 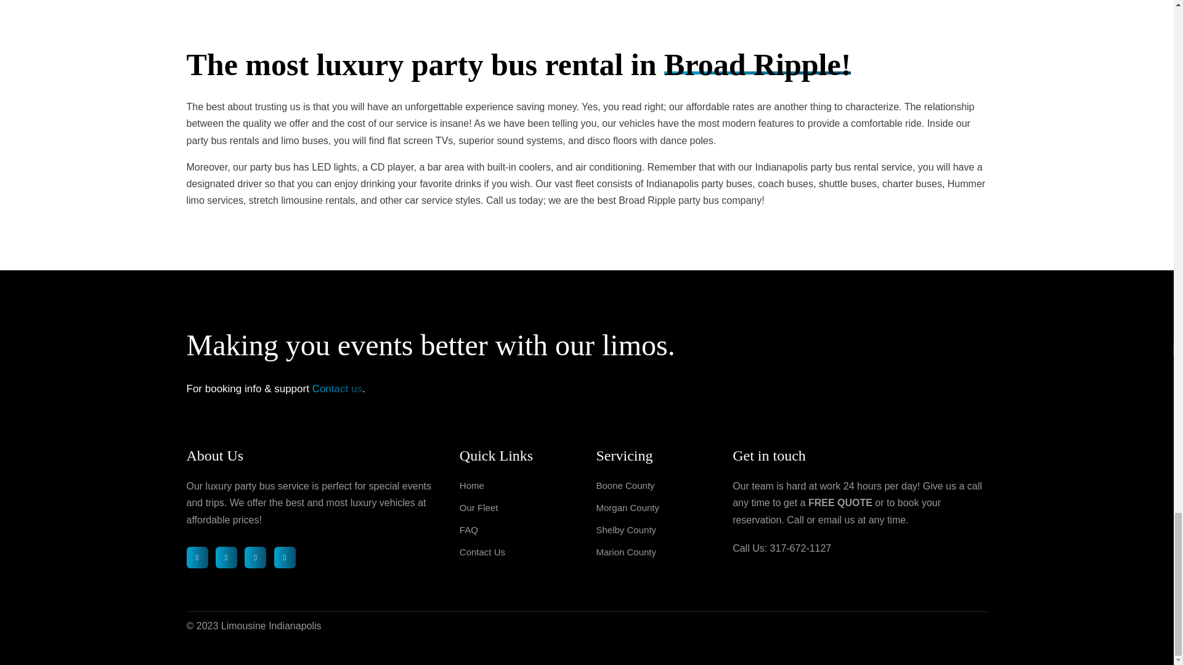 I want to click on Shelby County, so click(x=626, y=530).